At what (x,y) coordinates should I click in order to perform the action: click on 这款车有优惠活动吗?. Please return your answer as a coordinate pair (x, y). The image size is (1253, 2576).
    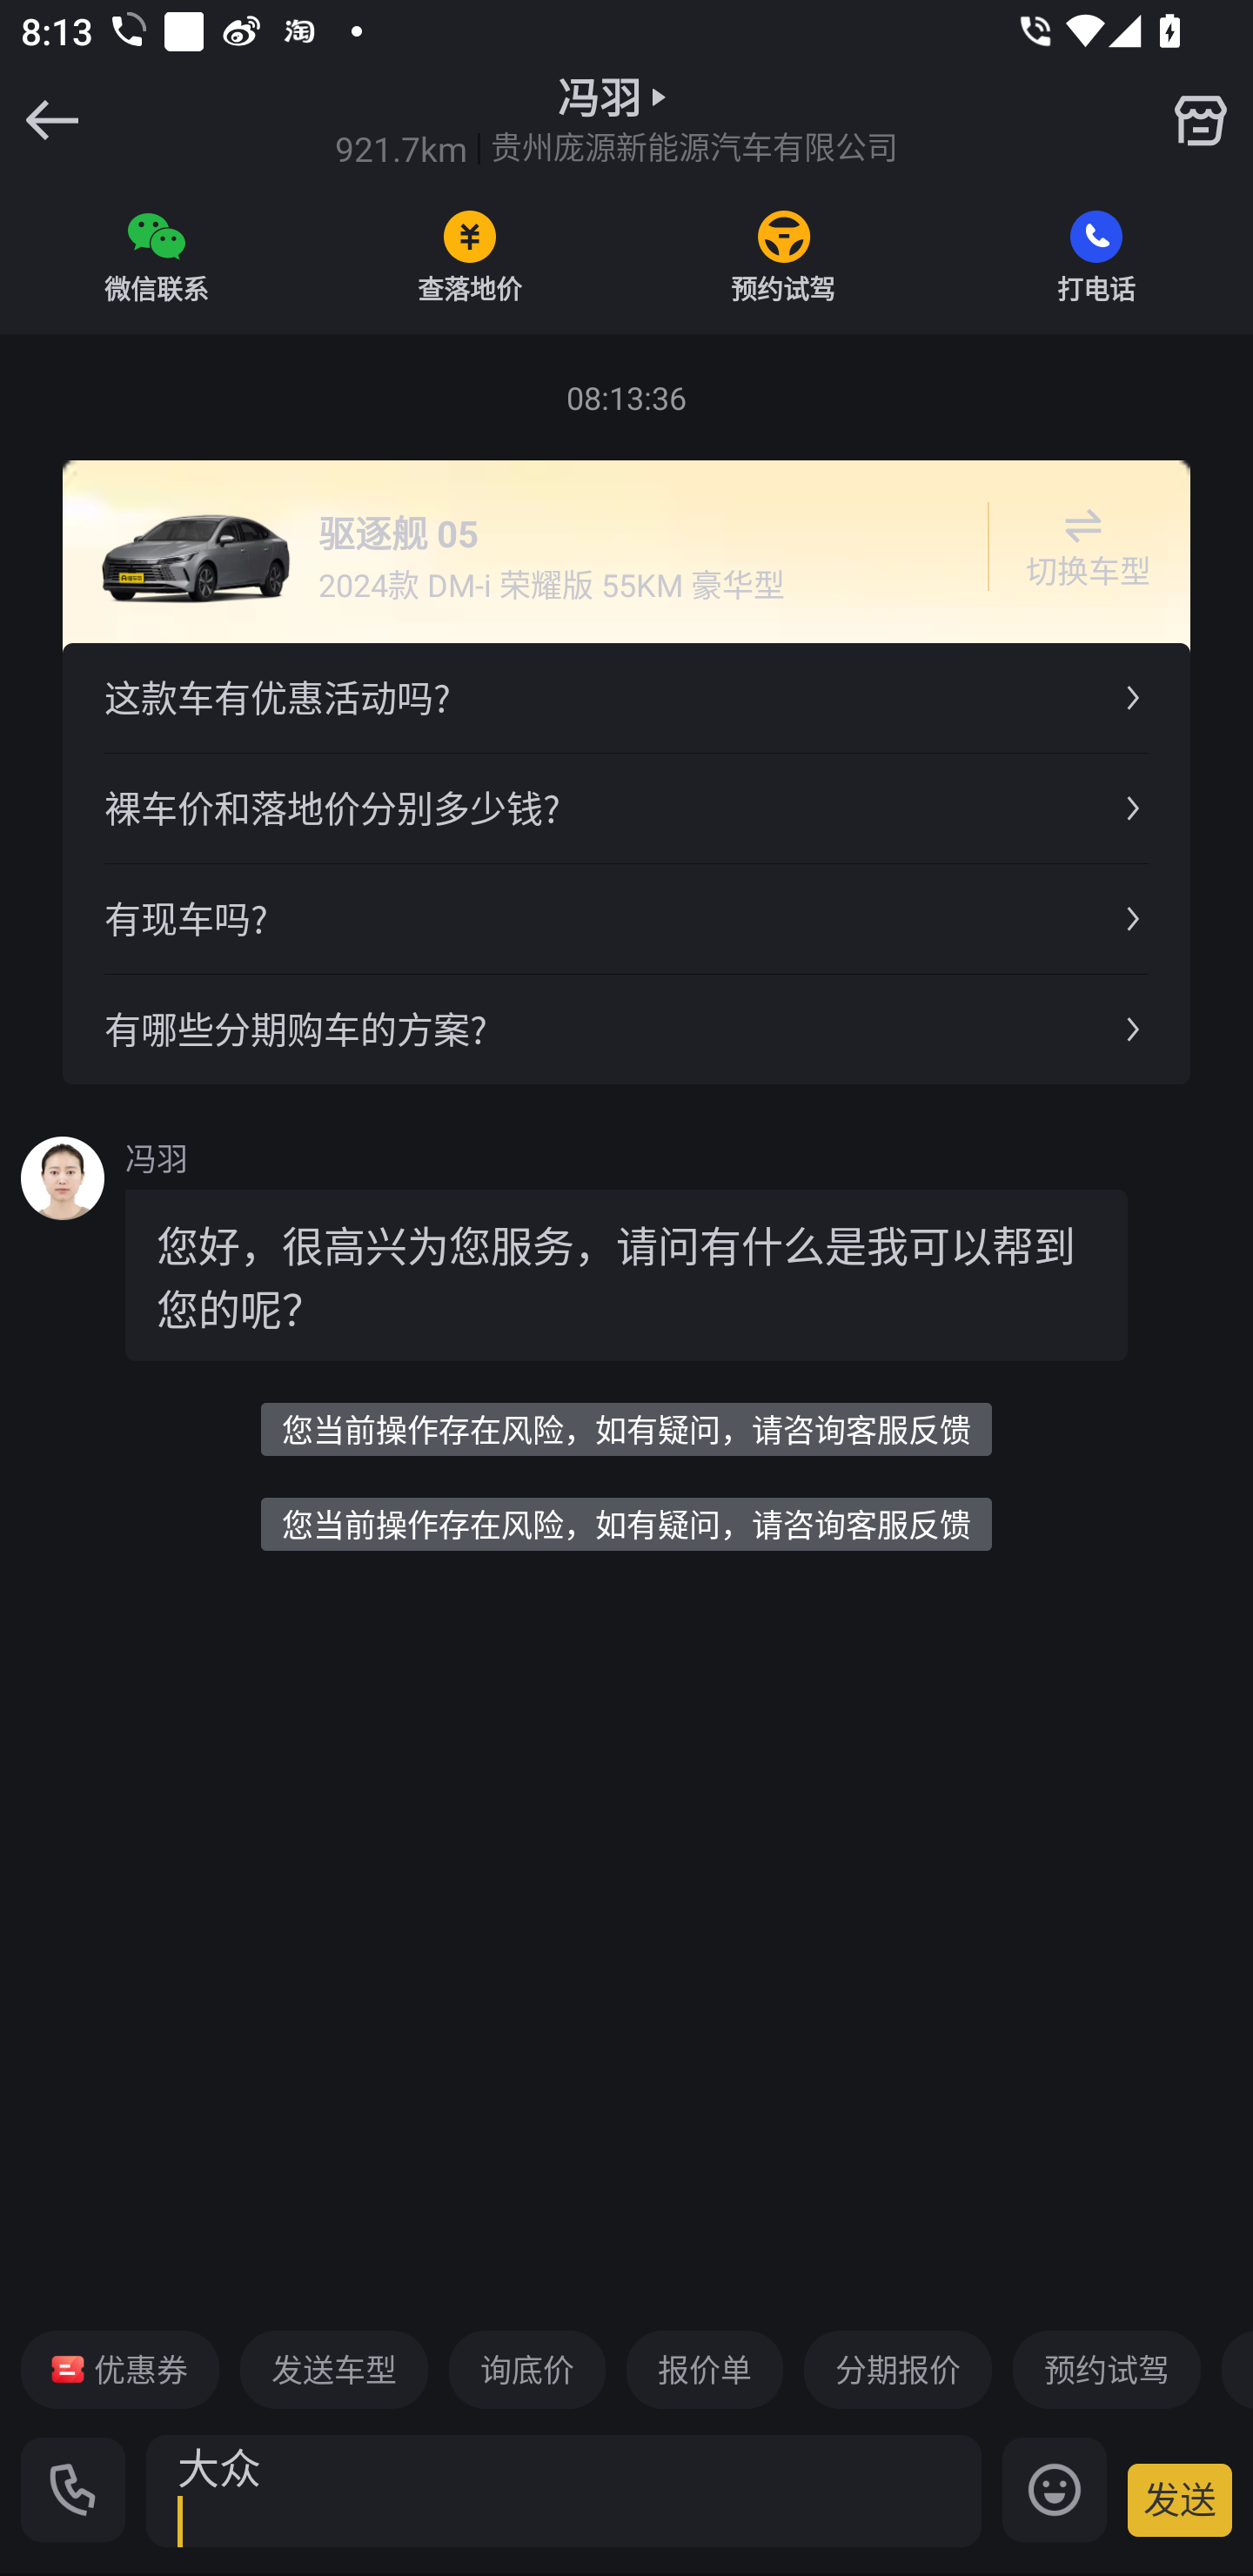
    Looking at the image, I should click on (626, 698).